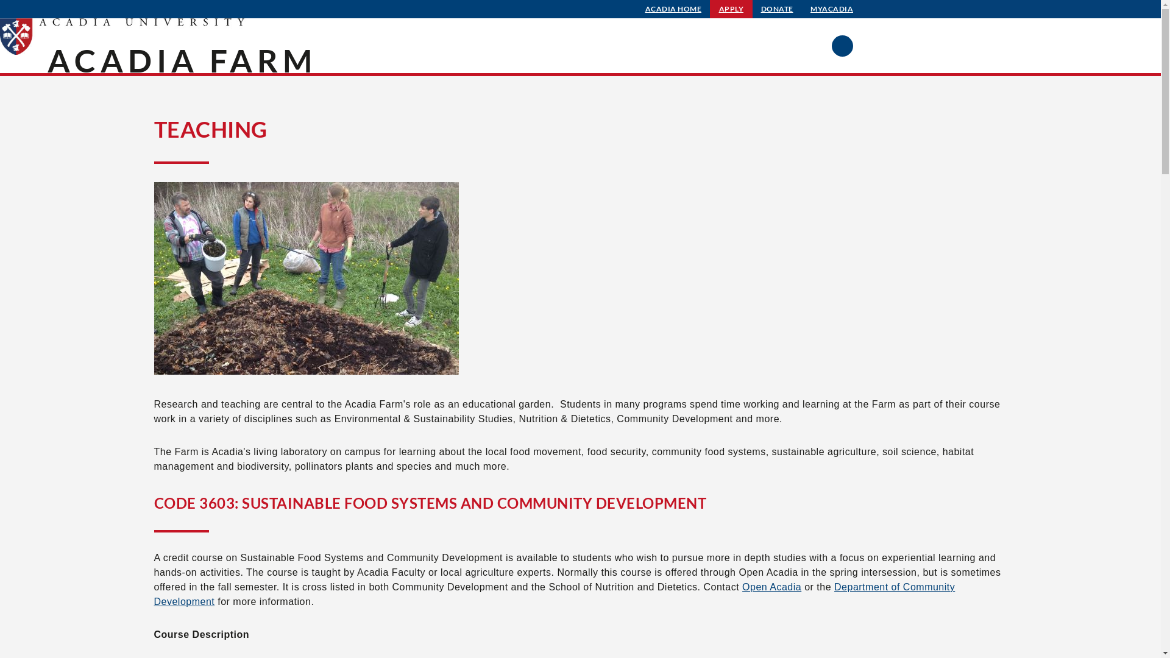 The height and width of the screenshot is (658, 1170). Describe the element at coordinates (674, 9) in the screenshot. I see `ACADIA HOME` at that location.